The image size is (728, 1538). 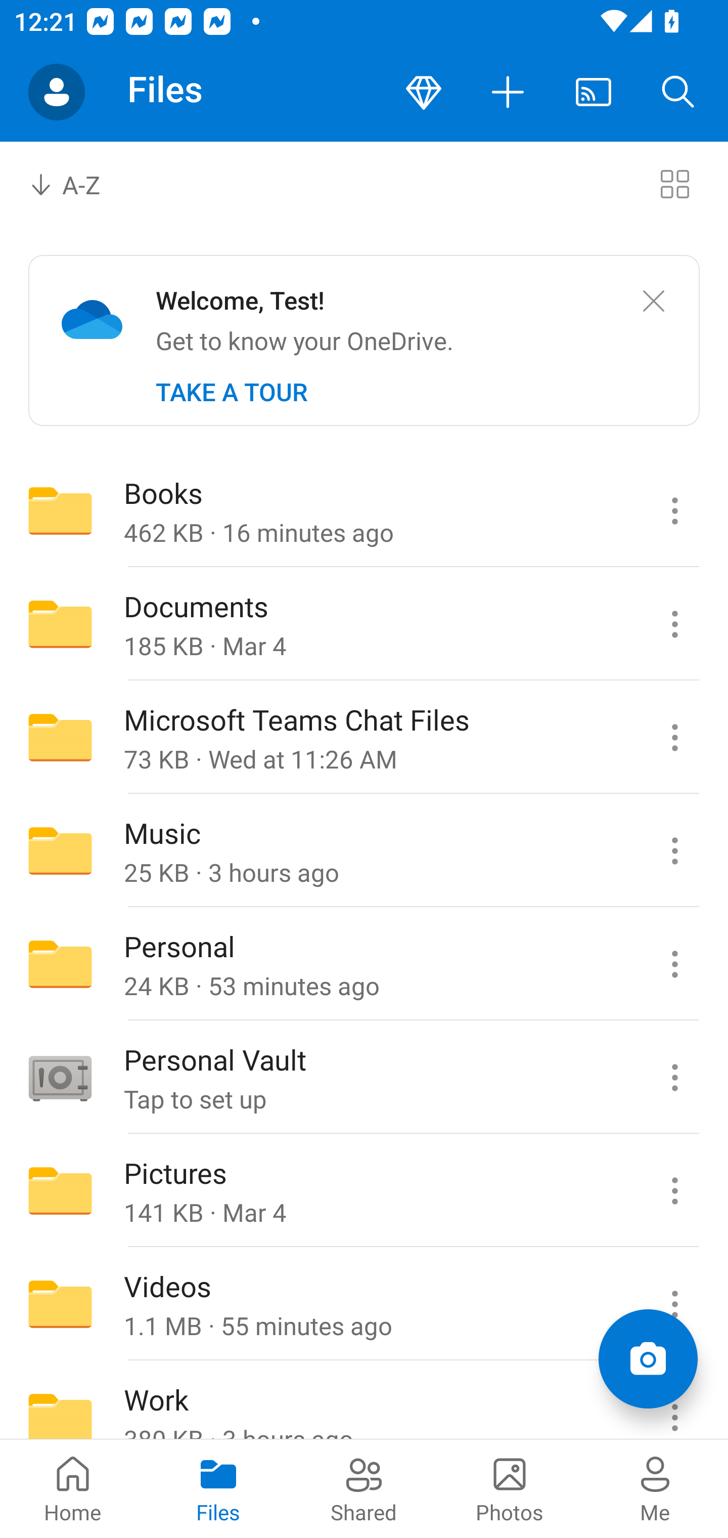 I want to click on A-Z Sort by combo box, sort by name, A to Z, so click(x=79, y=183).